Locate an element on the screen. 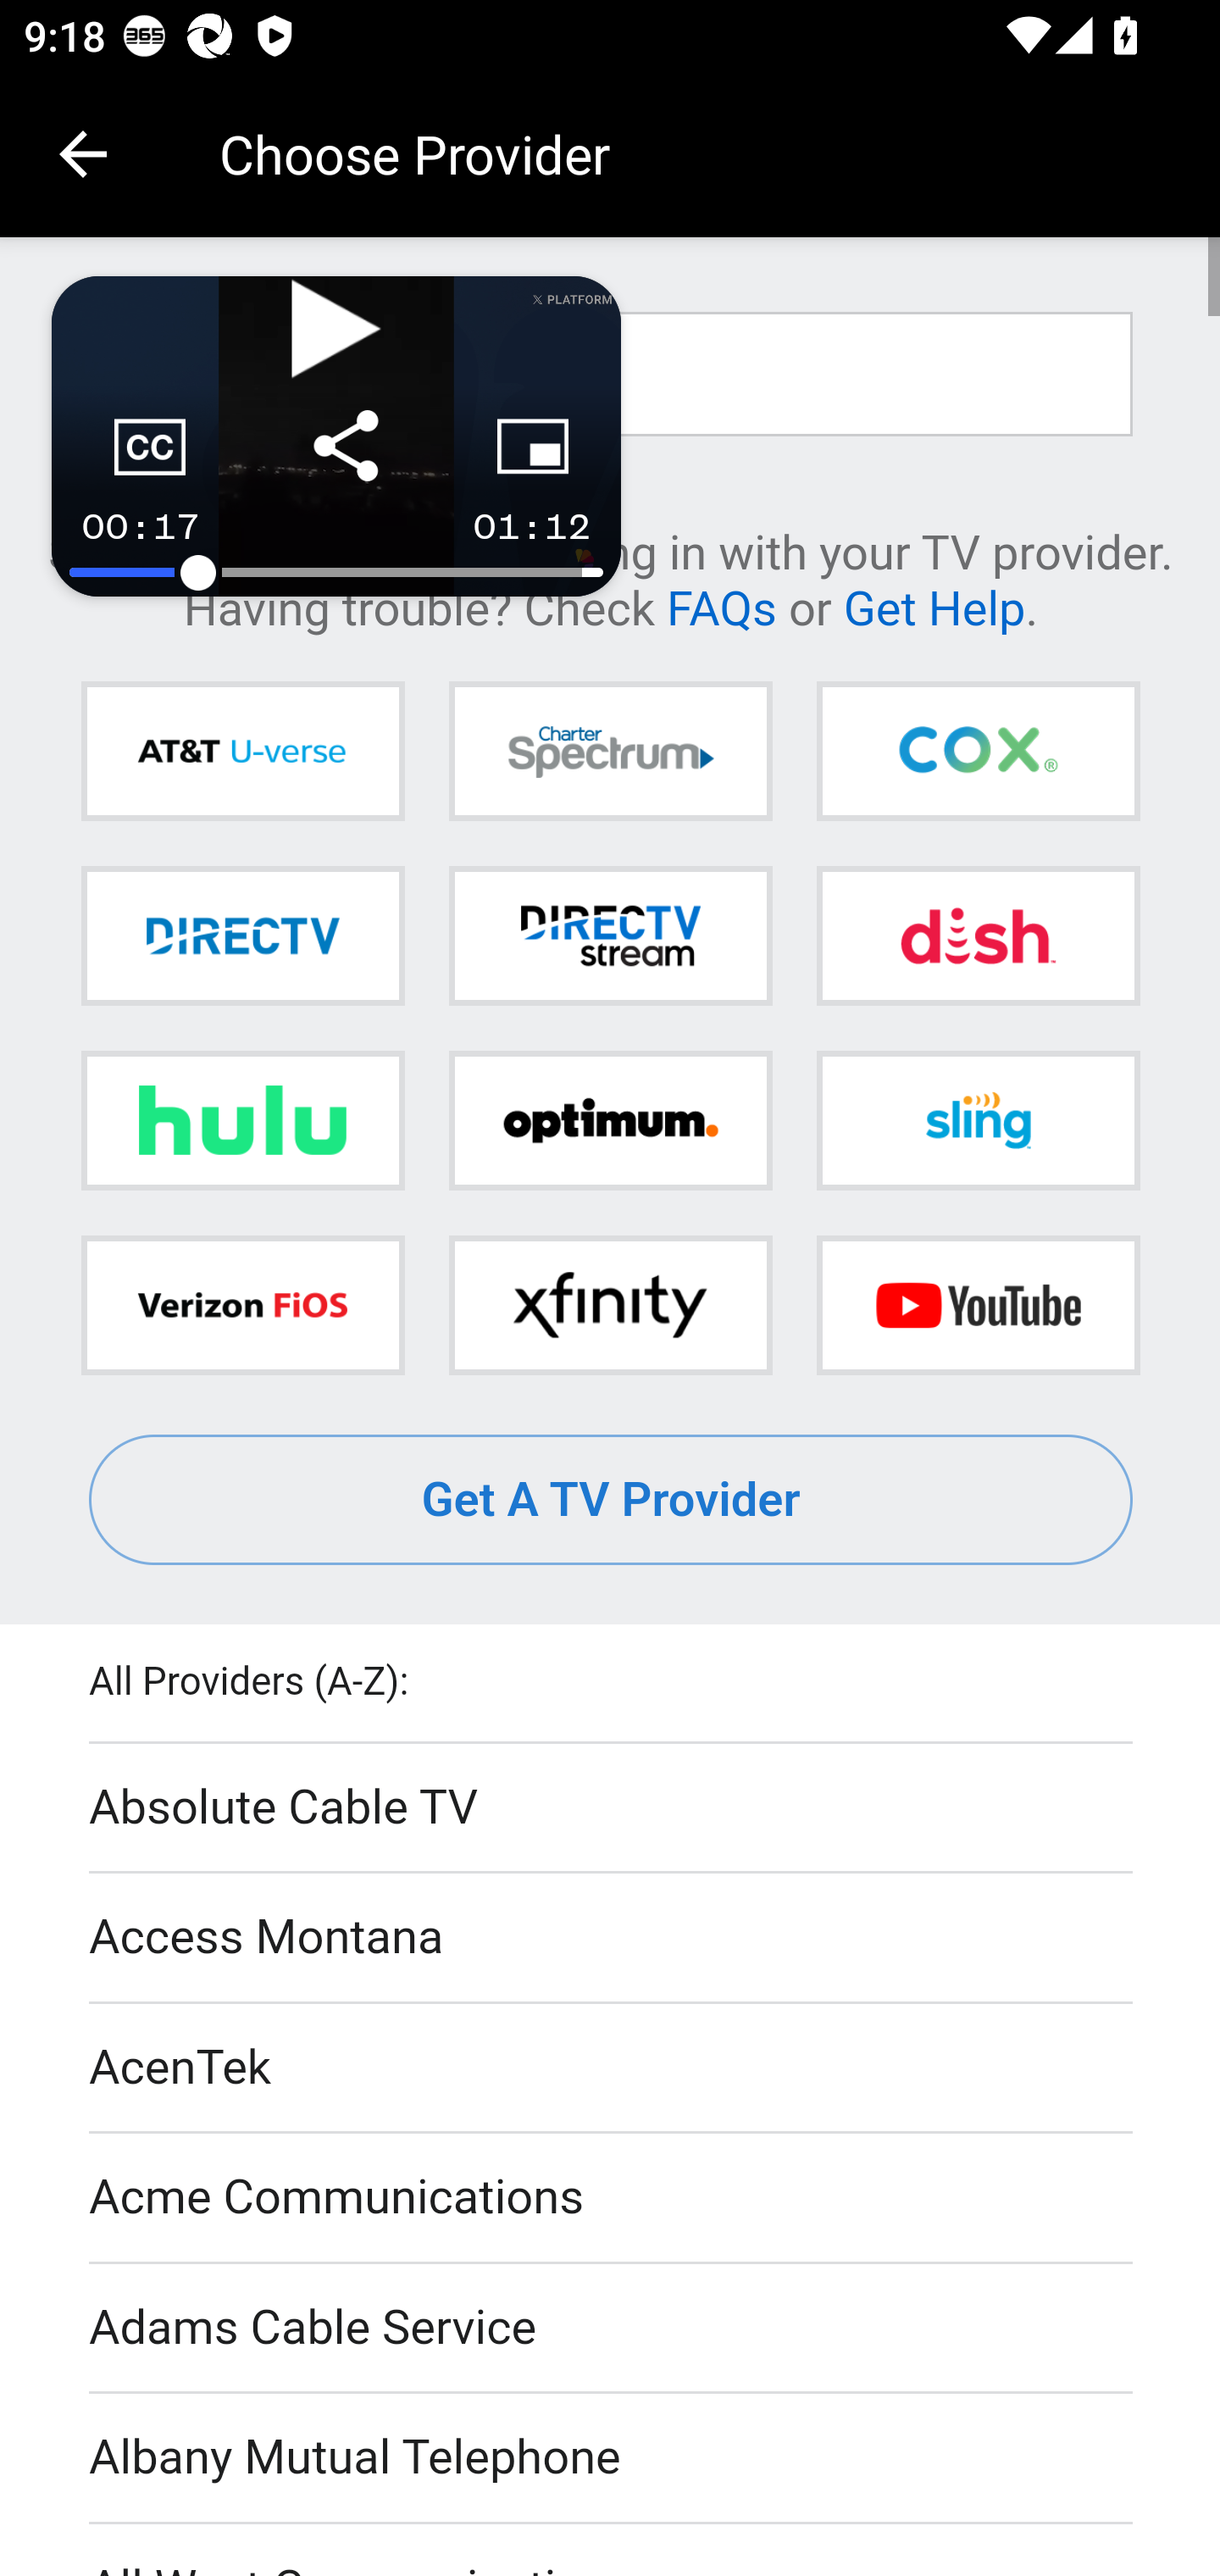 This screenshot has width=1220, height=2576. Albany Mutual Telephone is located at coordinates (612, 2460).